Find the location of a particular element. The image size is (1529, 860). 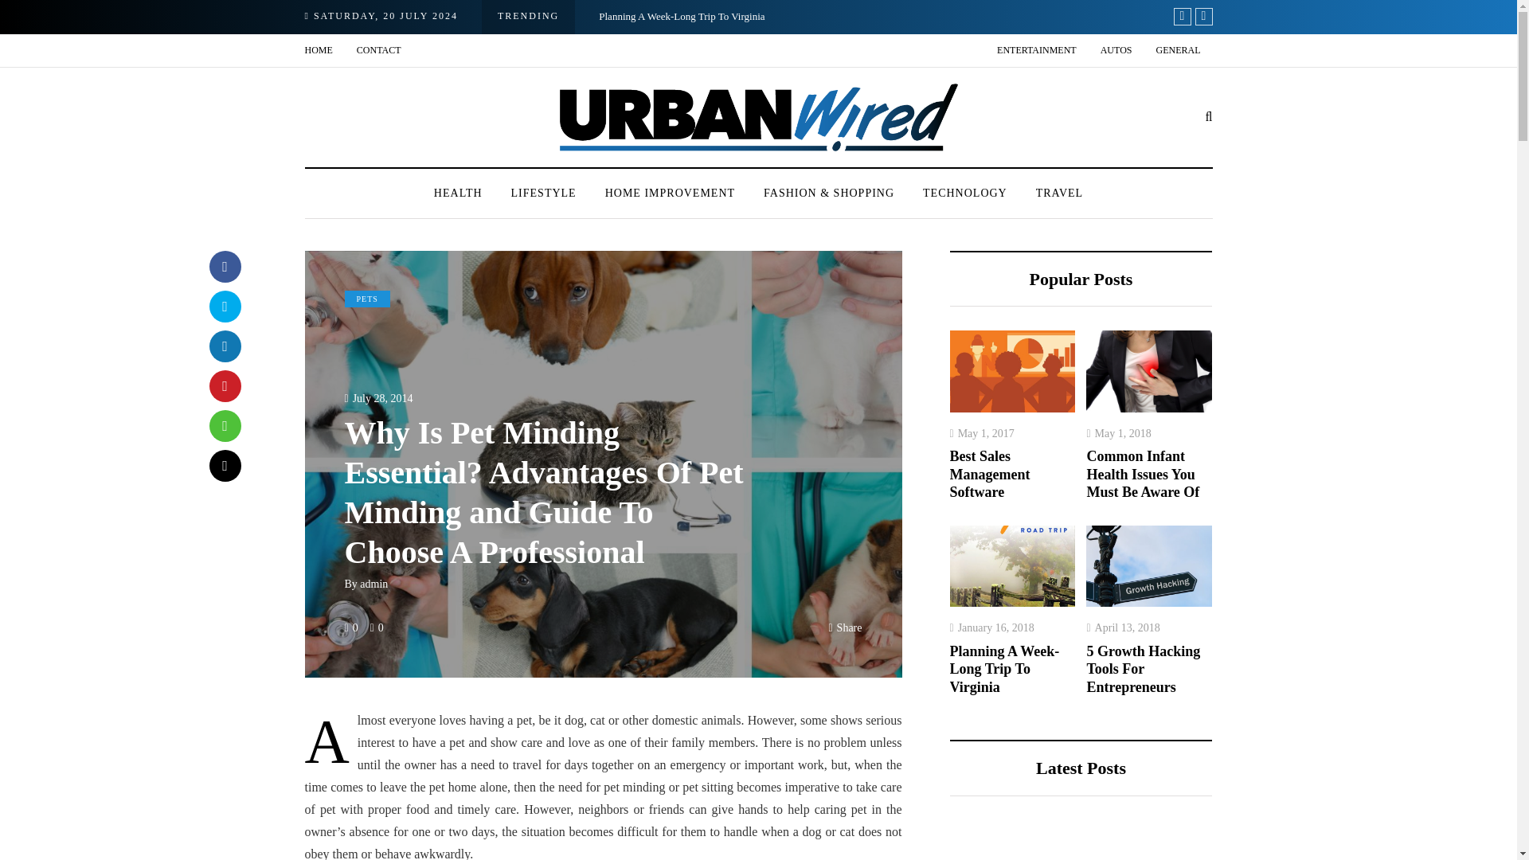

AUTOS is located at coordinates (1116, 51).